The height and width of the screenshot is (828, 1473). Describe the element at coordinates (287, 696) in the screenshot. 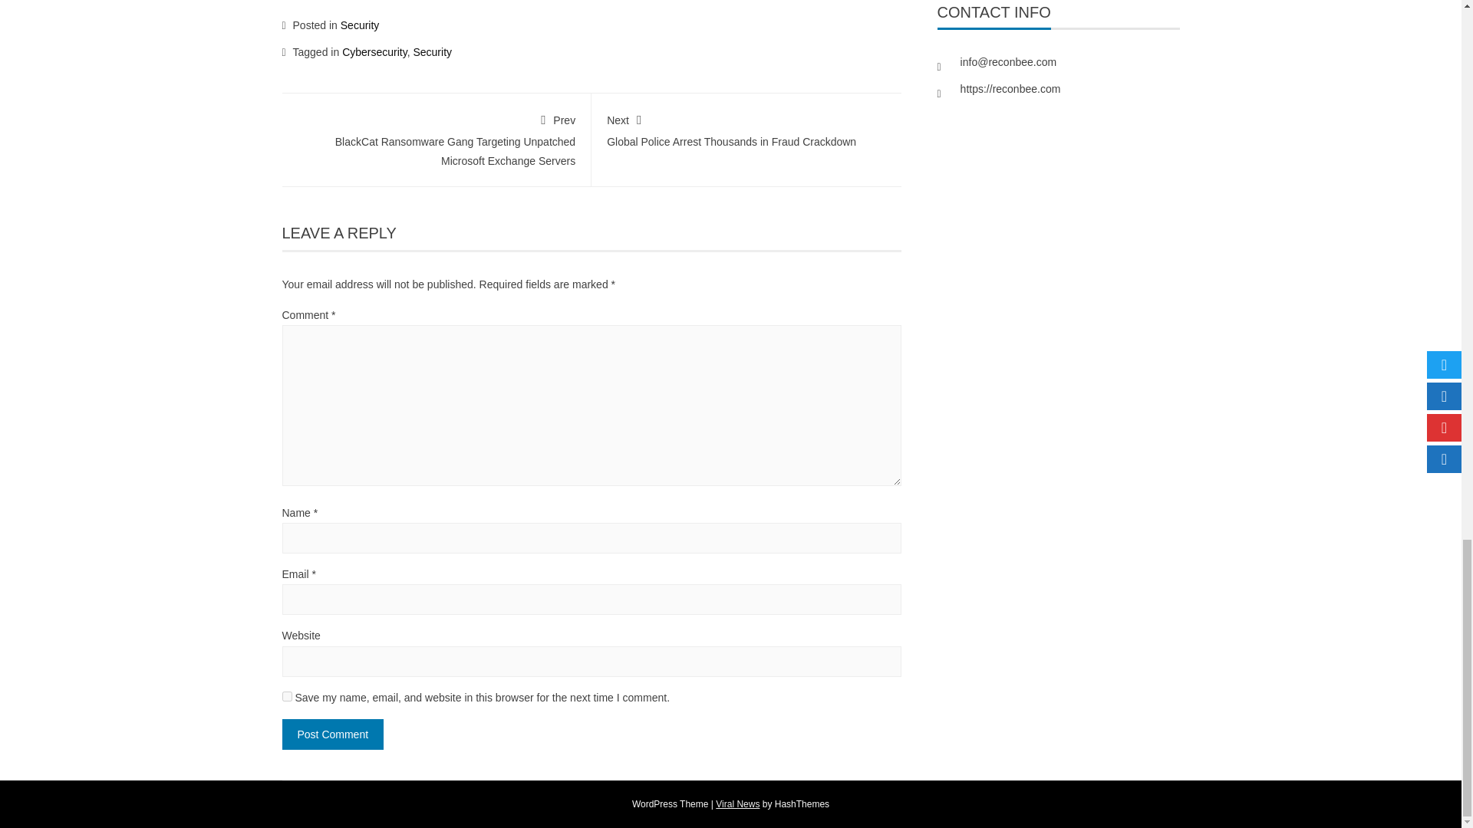

I see `yes` at that location.